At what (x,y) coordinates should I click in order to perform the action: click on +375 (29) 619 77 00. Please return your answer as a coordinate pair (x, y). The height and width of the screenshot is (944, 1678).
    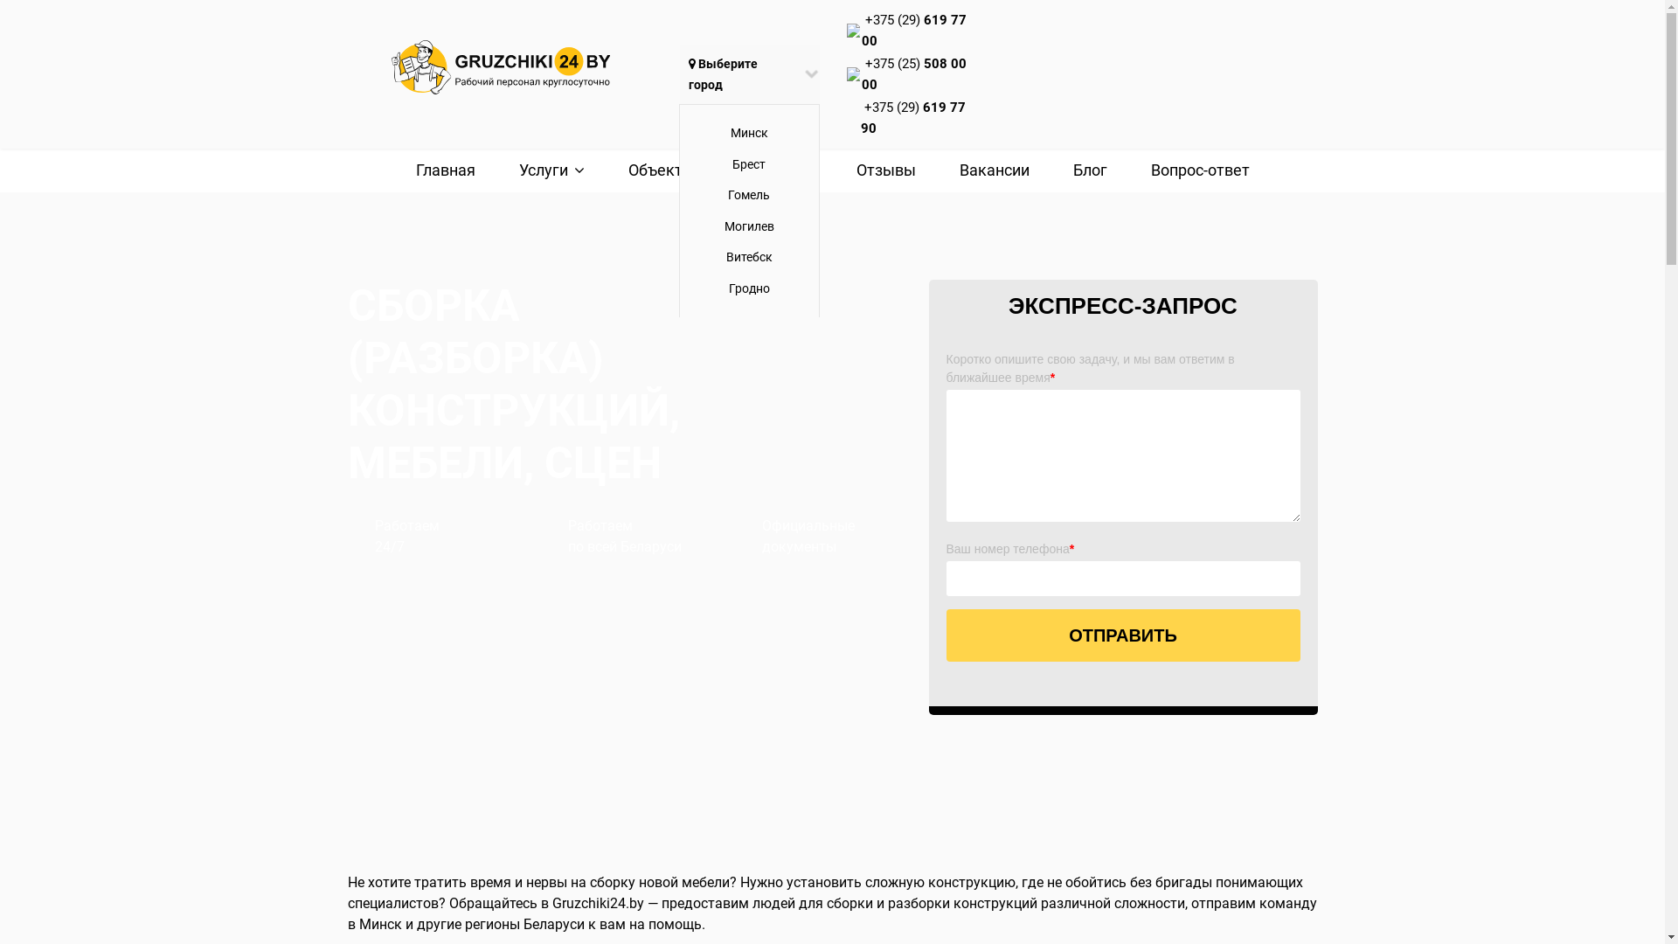
    Looking at the image, I should click on (914, 31).